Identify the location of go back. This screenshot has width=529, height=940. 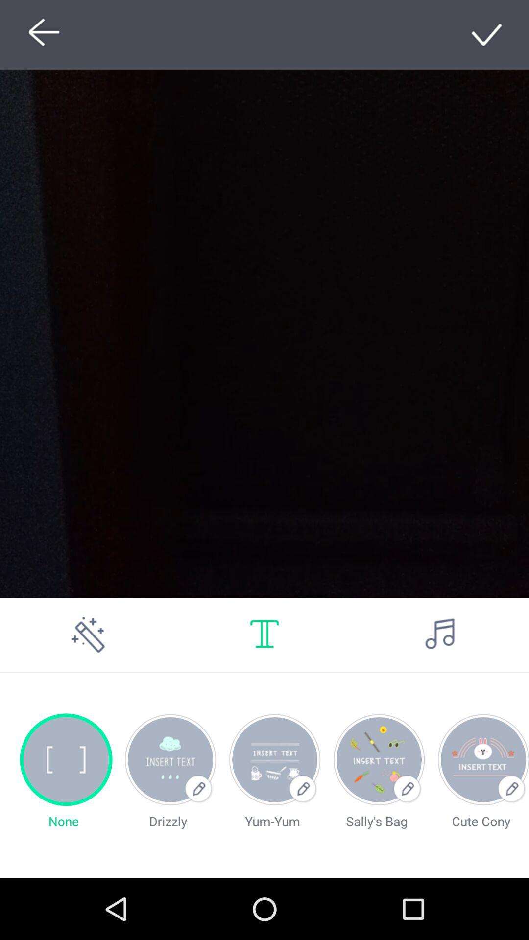
(41, 34).